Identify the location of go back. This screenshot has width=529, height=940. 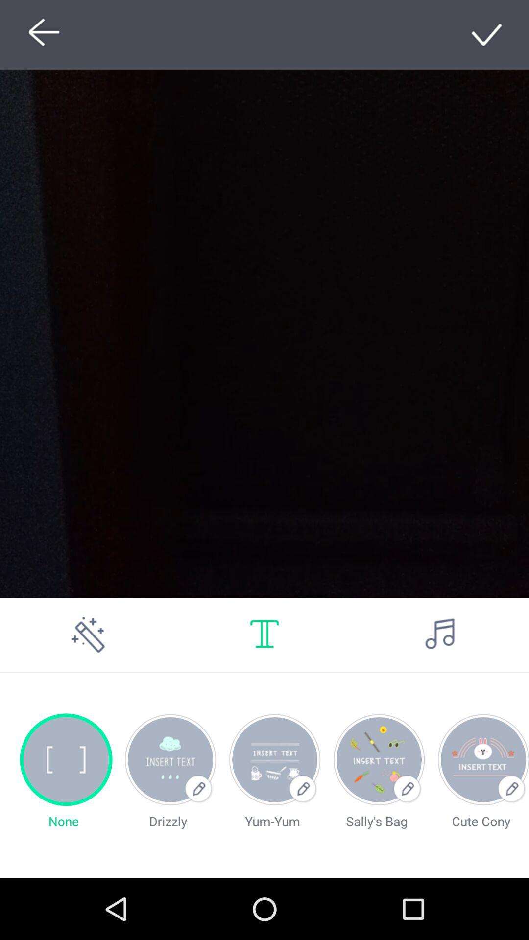
(41, 34).